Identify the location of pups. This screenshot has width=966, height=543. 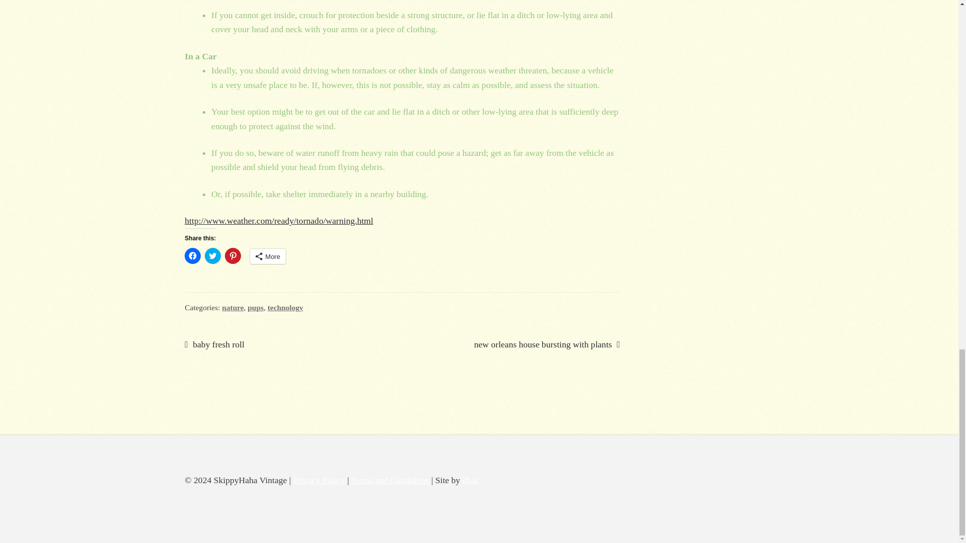
(256, 307).